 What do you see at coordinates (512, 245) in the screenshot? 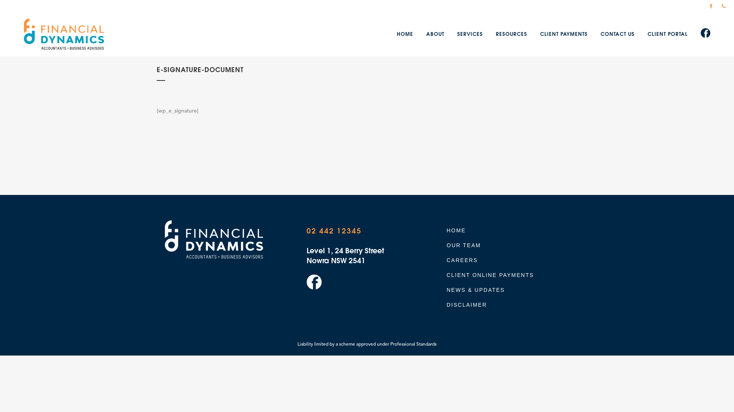
I see `OUR TEAM` at bounding box center [512, 245].